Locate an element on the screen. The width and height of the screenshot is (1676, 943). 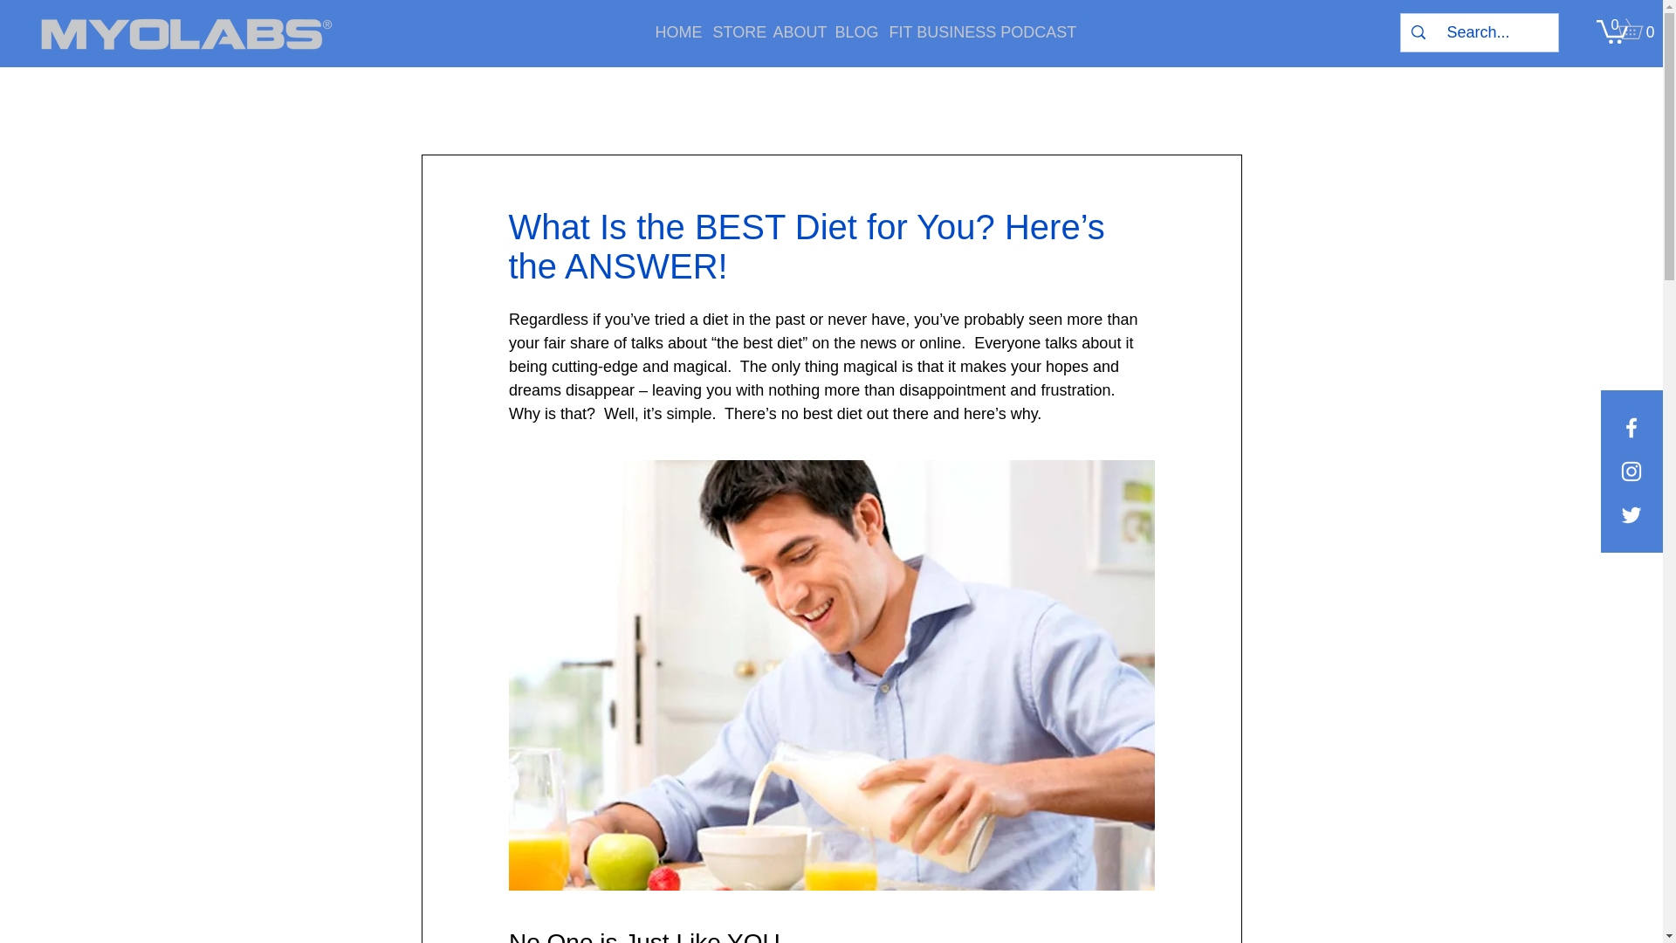
HOME is located at coordinates (670, 31).